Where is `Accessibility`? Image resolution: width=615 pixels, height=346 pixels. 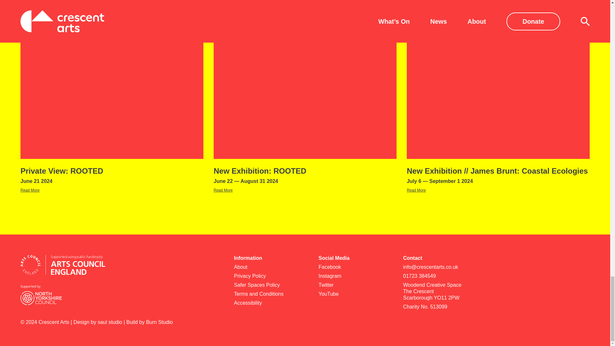
Accessibility is located at coordinates (271, 303).